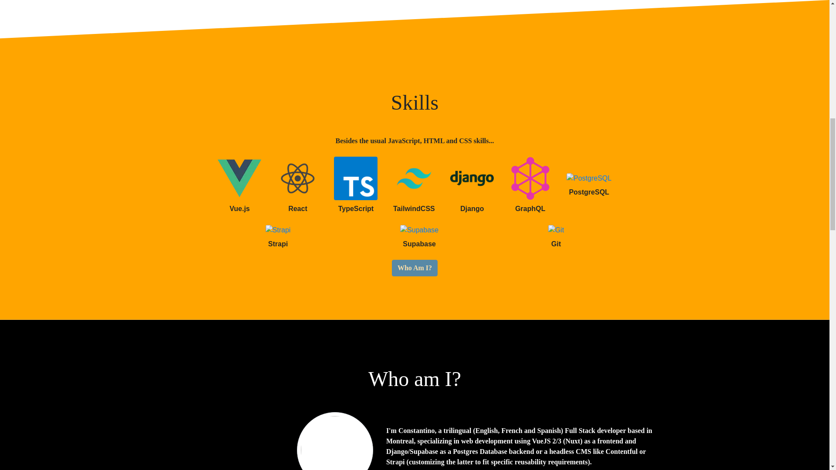 The image size is (836, 470). I want to click on React, so click(297, 178).